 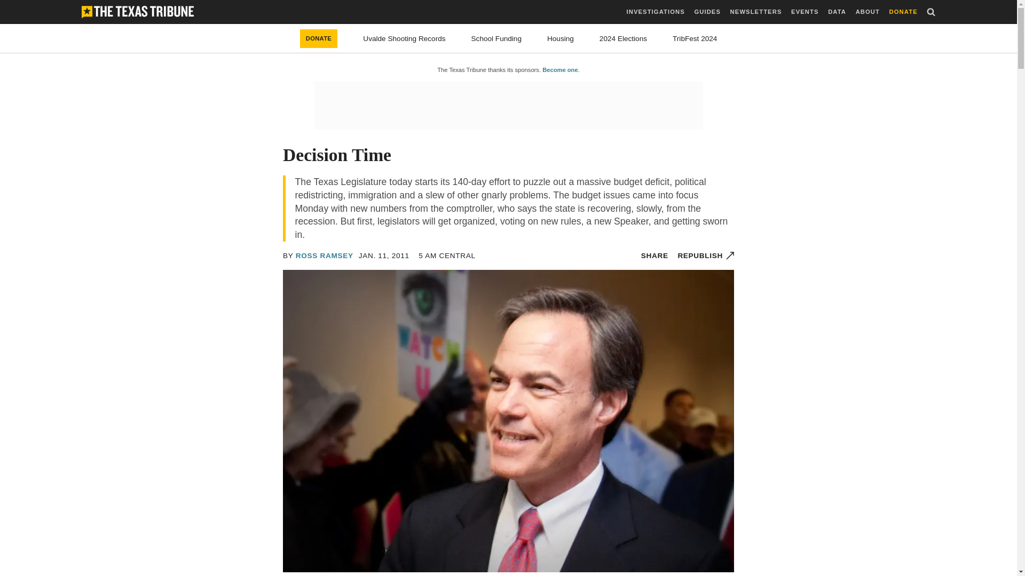 What do you see at coordinates (508, 106) in the screenshot?
I see `3rd party ad content` at bounding box center [508, 106].